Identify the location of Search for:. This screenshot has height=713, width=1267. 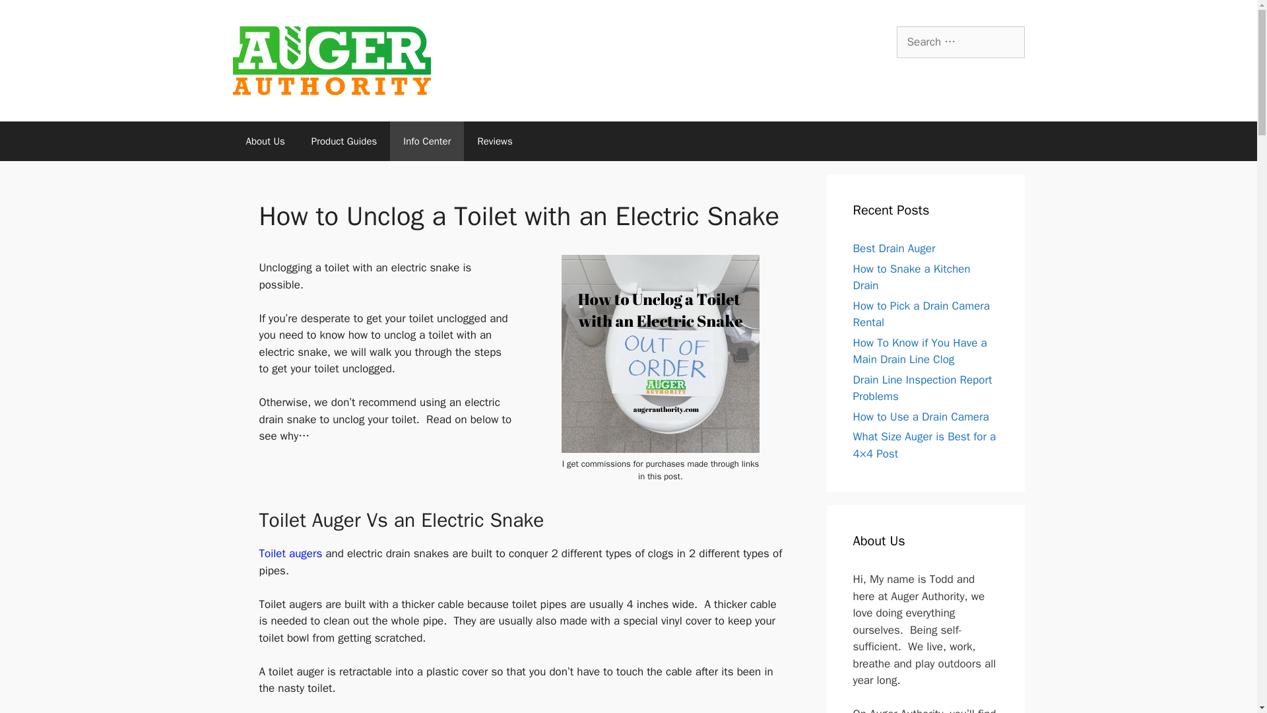
(959, 42).